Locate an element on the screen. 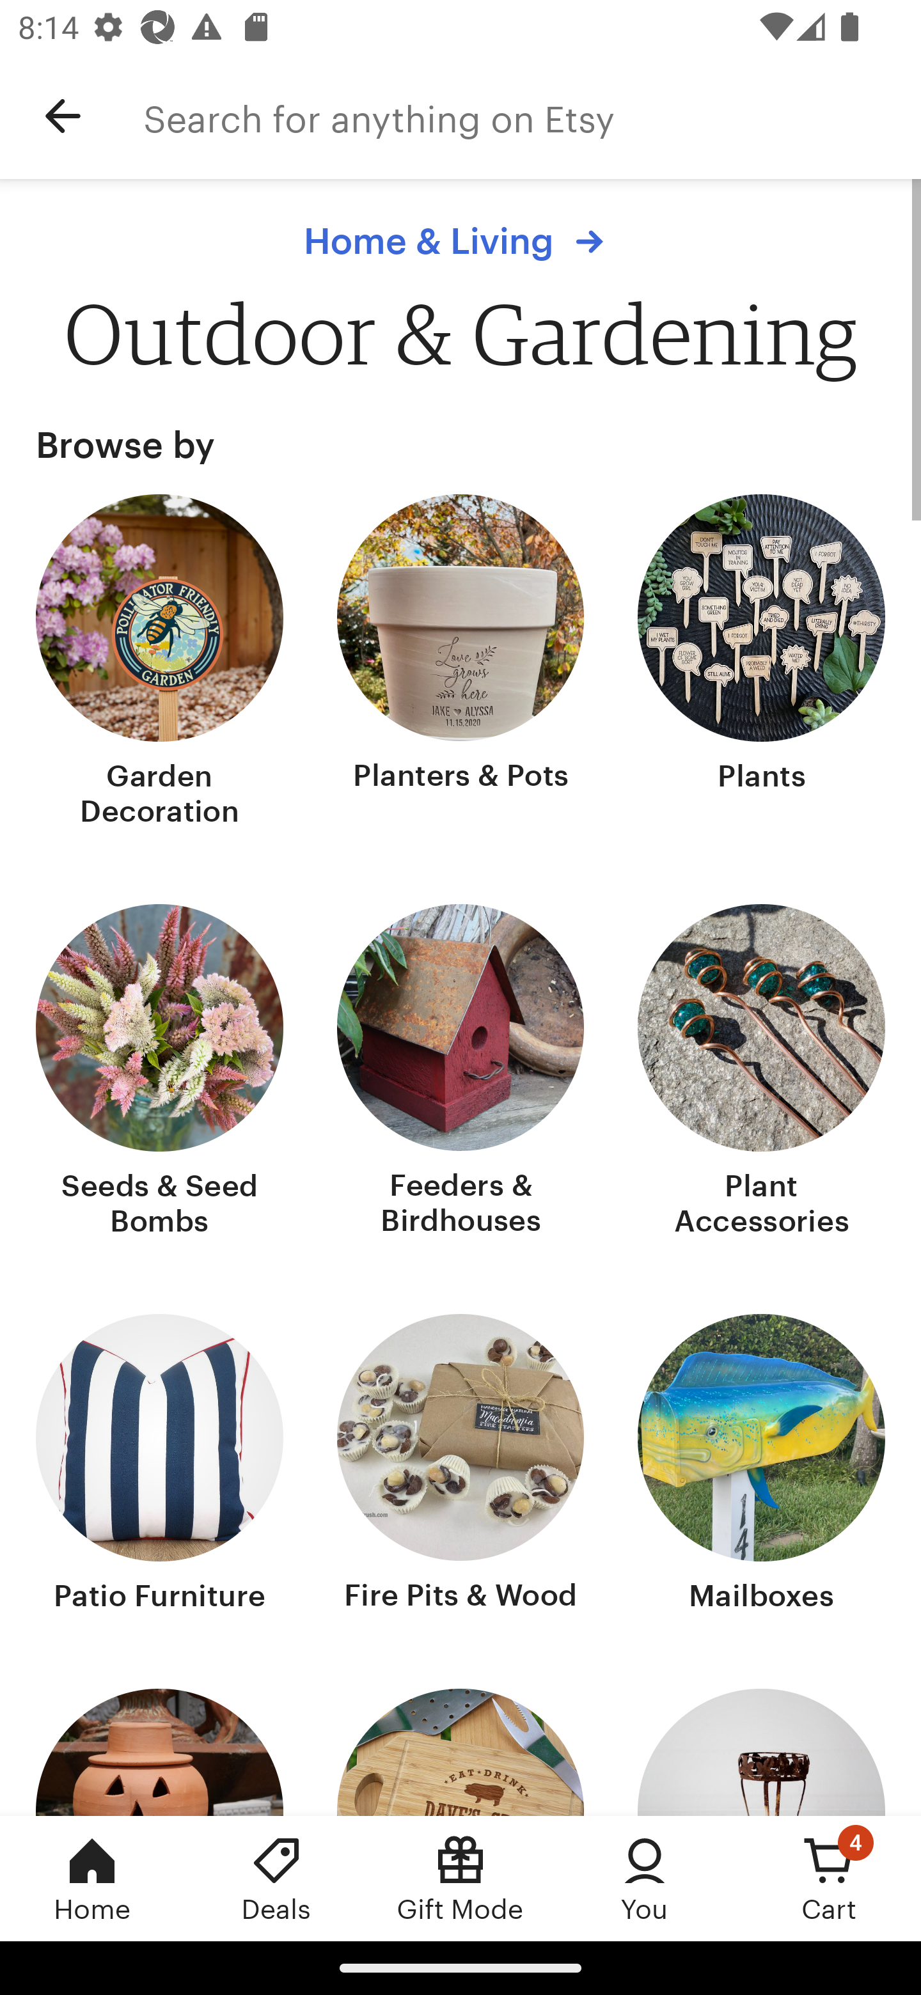 Image resolution: width=921 pixels, height=1995 pixels. Gift Mode is located at coordinates (460, 1878).